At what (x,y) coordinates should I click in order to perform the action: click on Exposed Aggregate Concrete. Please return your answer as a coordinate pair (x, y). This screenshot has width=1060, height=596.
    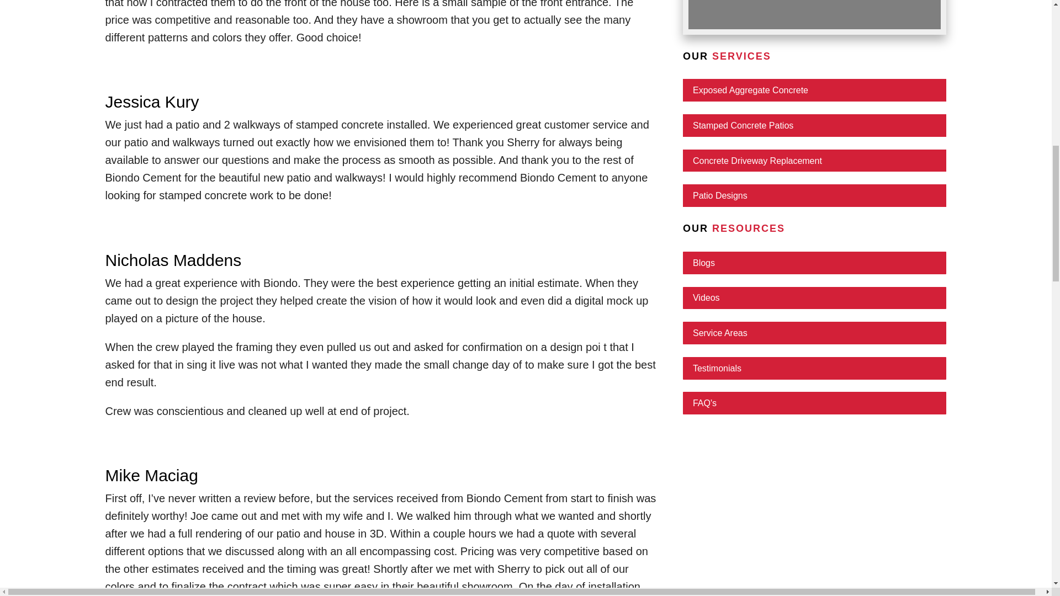
    Looking at the image, I should click on (814, 89).